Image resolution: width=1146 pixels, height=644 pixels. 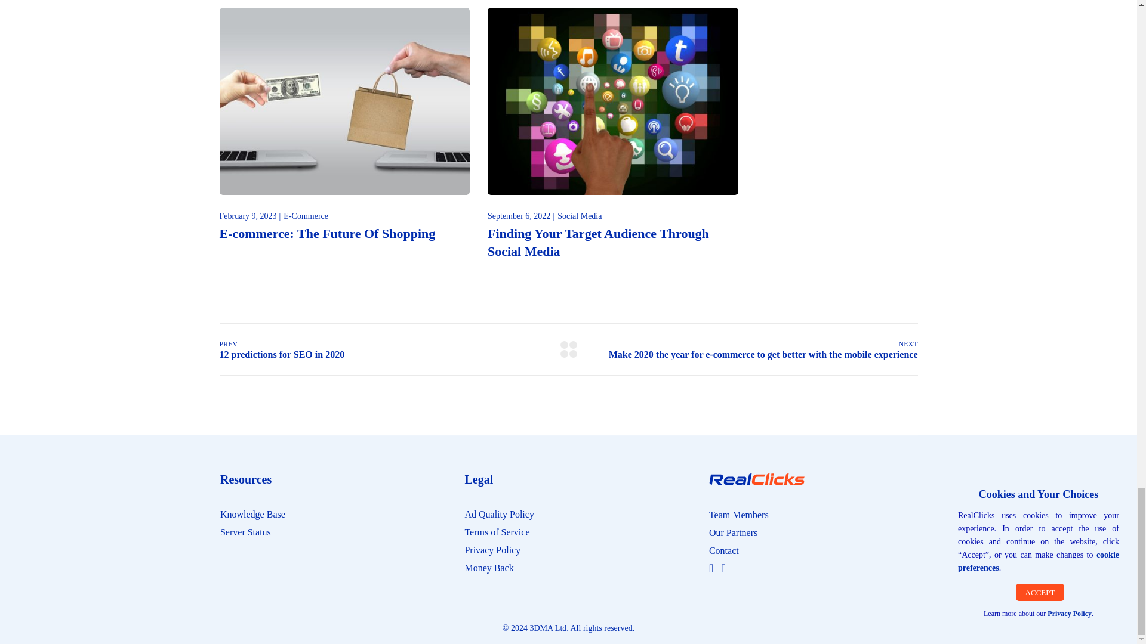 What do you see at coordinates (598, 242) in the screenshot?
I see `Finding Your Target Audience Through Social Media` at bounding box center [598, 242].